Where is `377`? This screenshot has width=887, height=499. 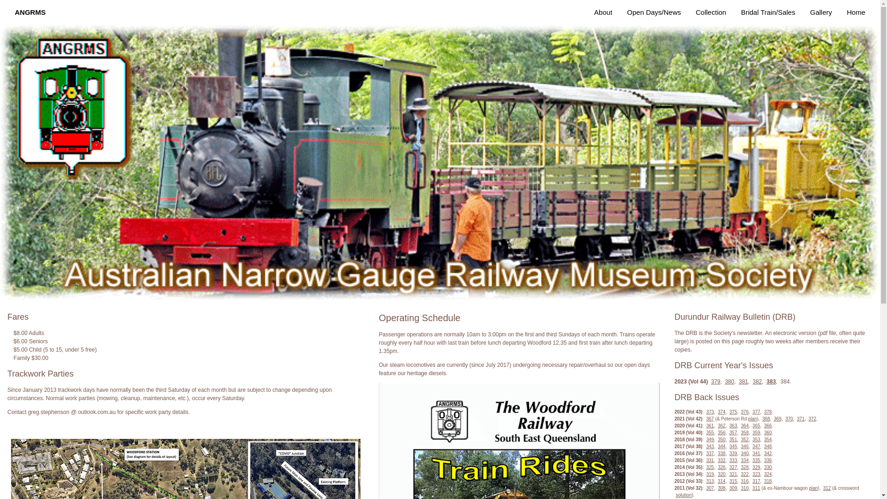 377 is located at coordinates (757, 412).